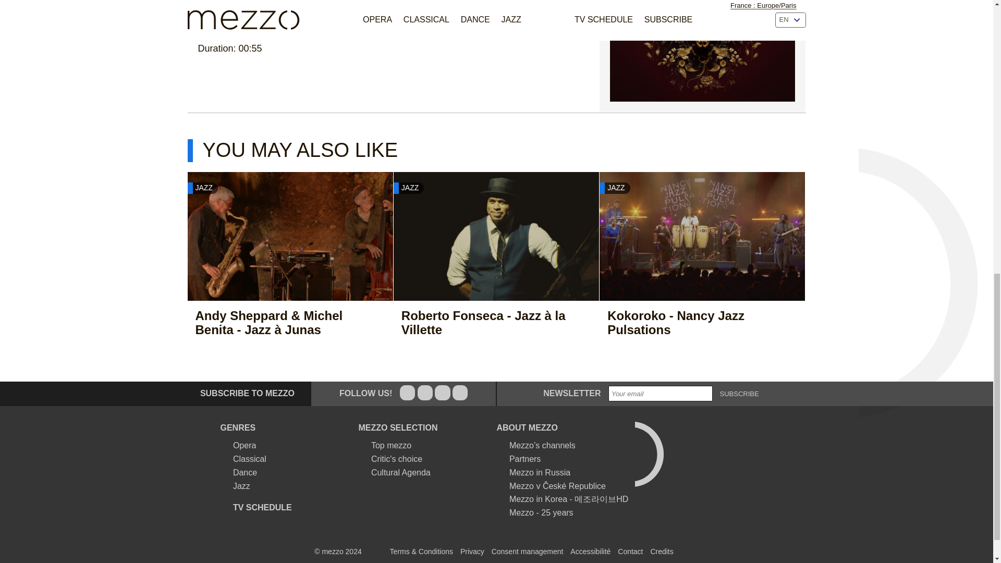  I want to click on Dance, so click(239, 473).